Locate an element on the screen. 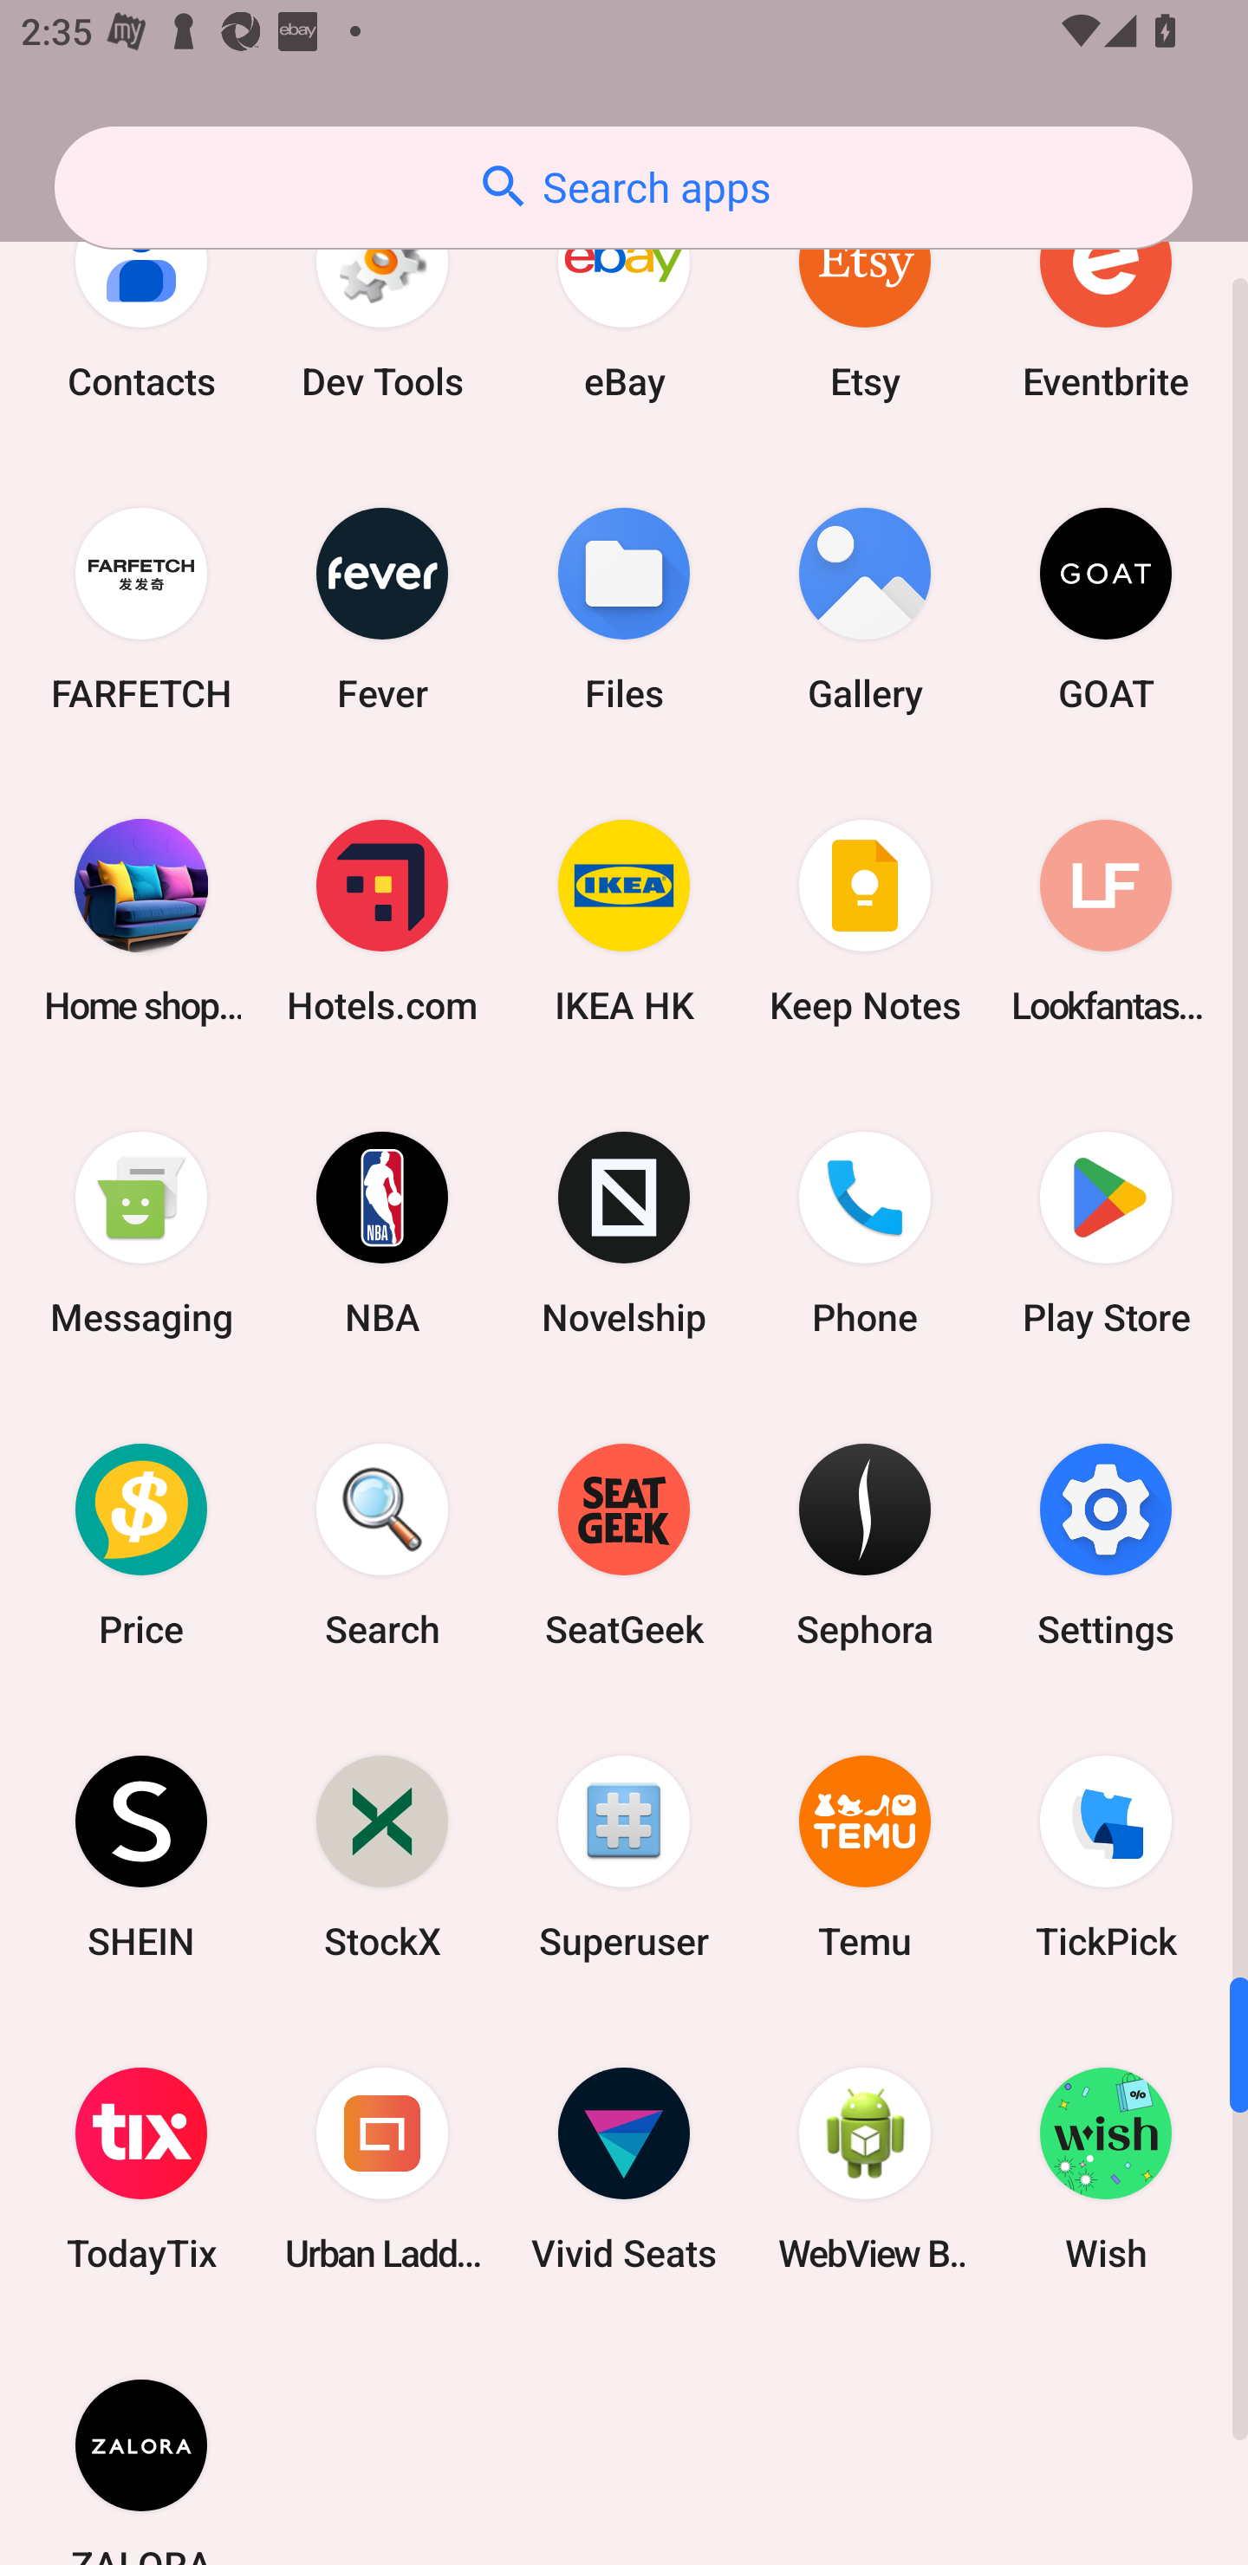  SHEIN is located at coordinates (141, 1856).